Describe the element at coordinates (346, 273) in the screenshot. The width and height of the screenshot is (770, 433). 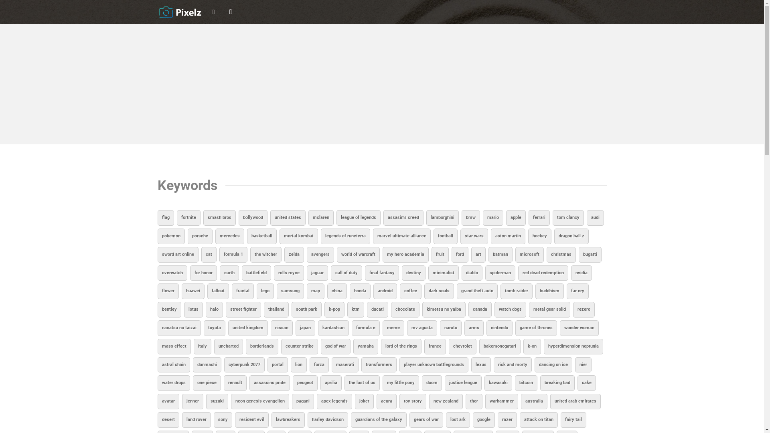
I see `call of duty` at that location.